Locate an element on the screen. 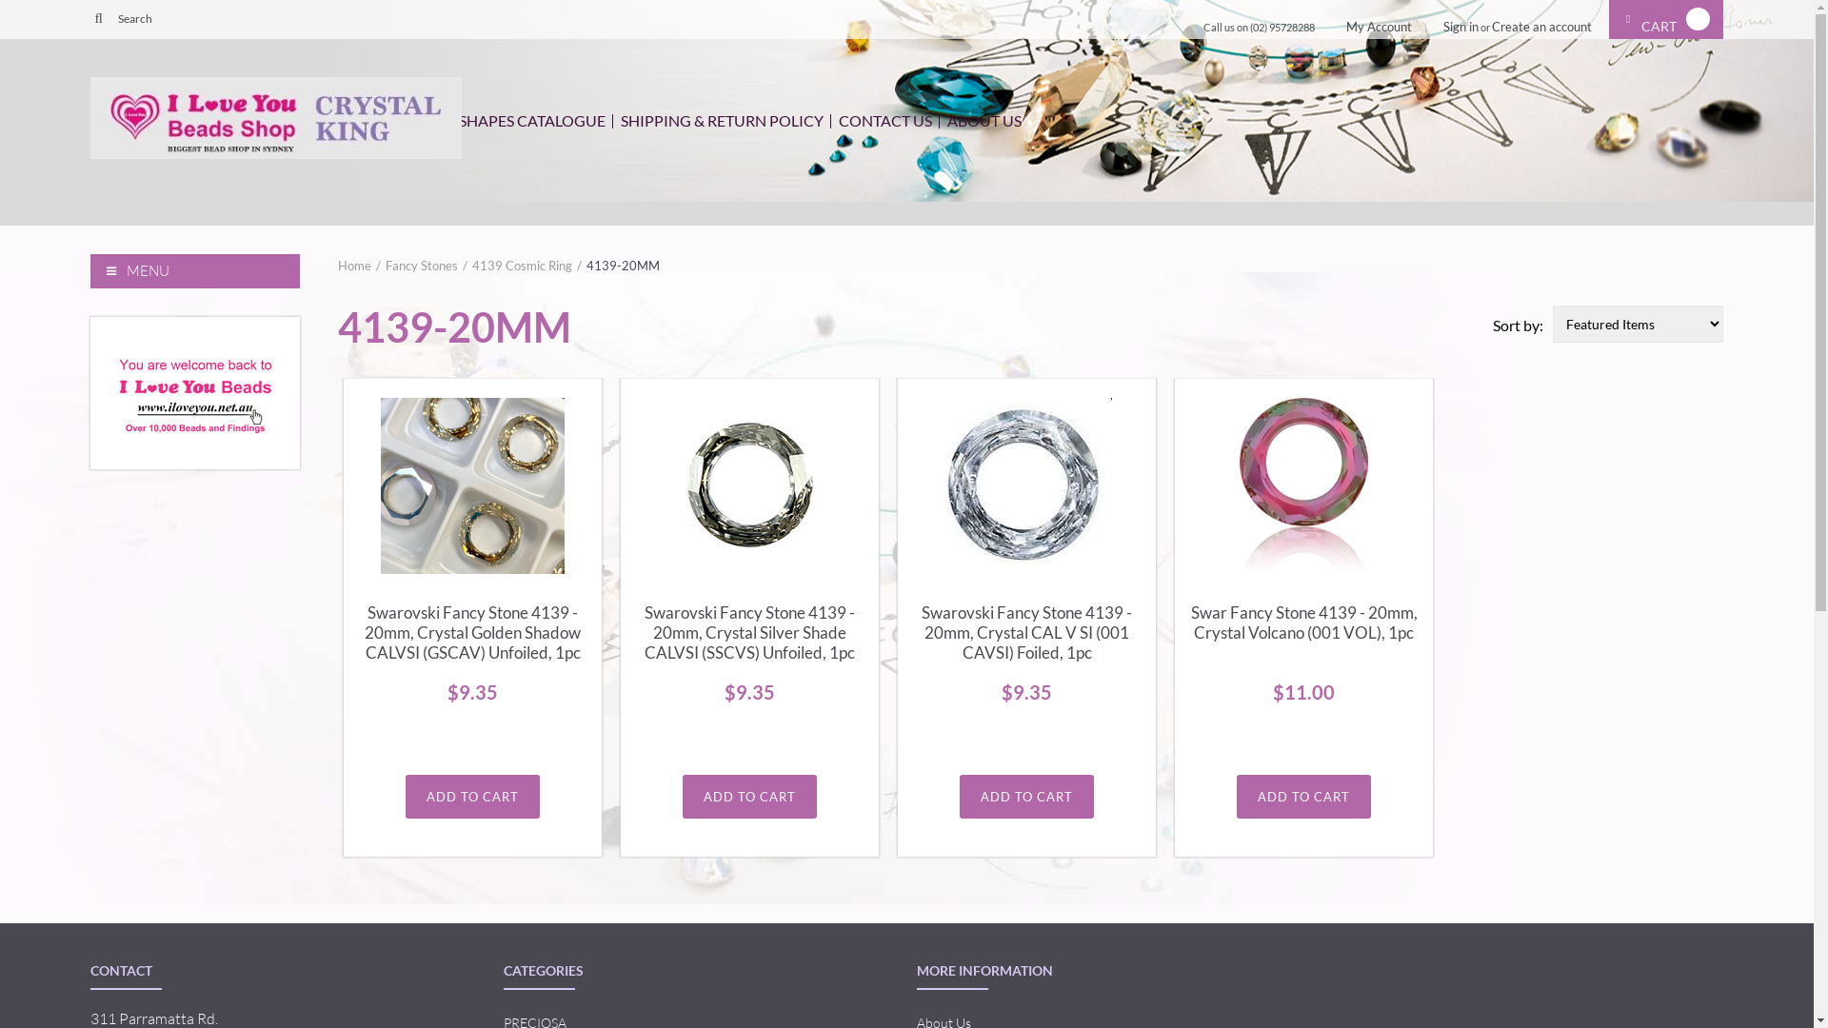 The height and width of the screenshot is (1028, 1828). Swar Fancy Stone 4139 - 20mm, Crystal Volcano (001 VOL), 1pc is located at coordinates (1304, 624).